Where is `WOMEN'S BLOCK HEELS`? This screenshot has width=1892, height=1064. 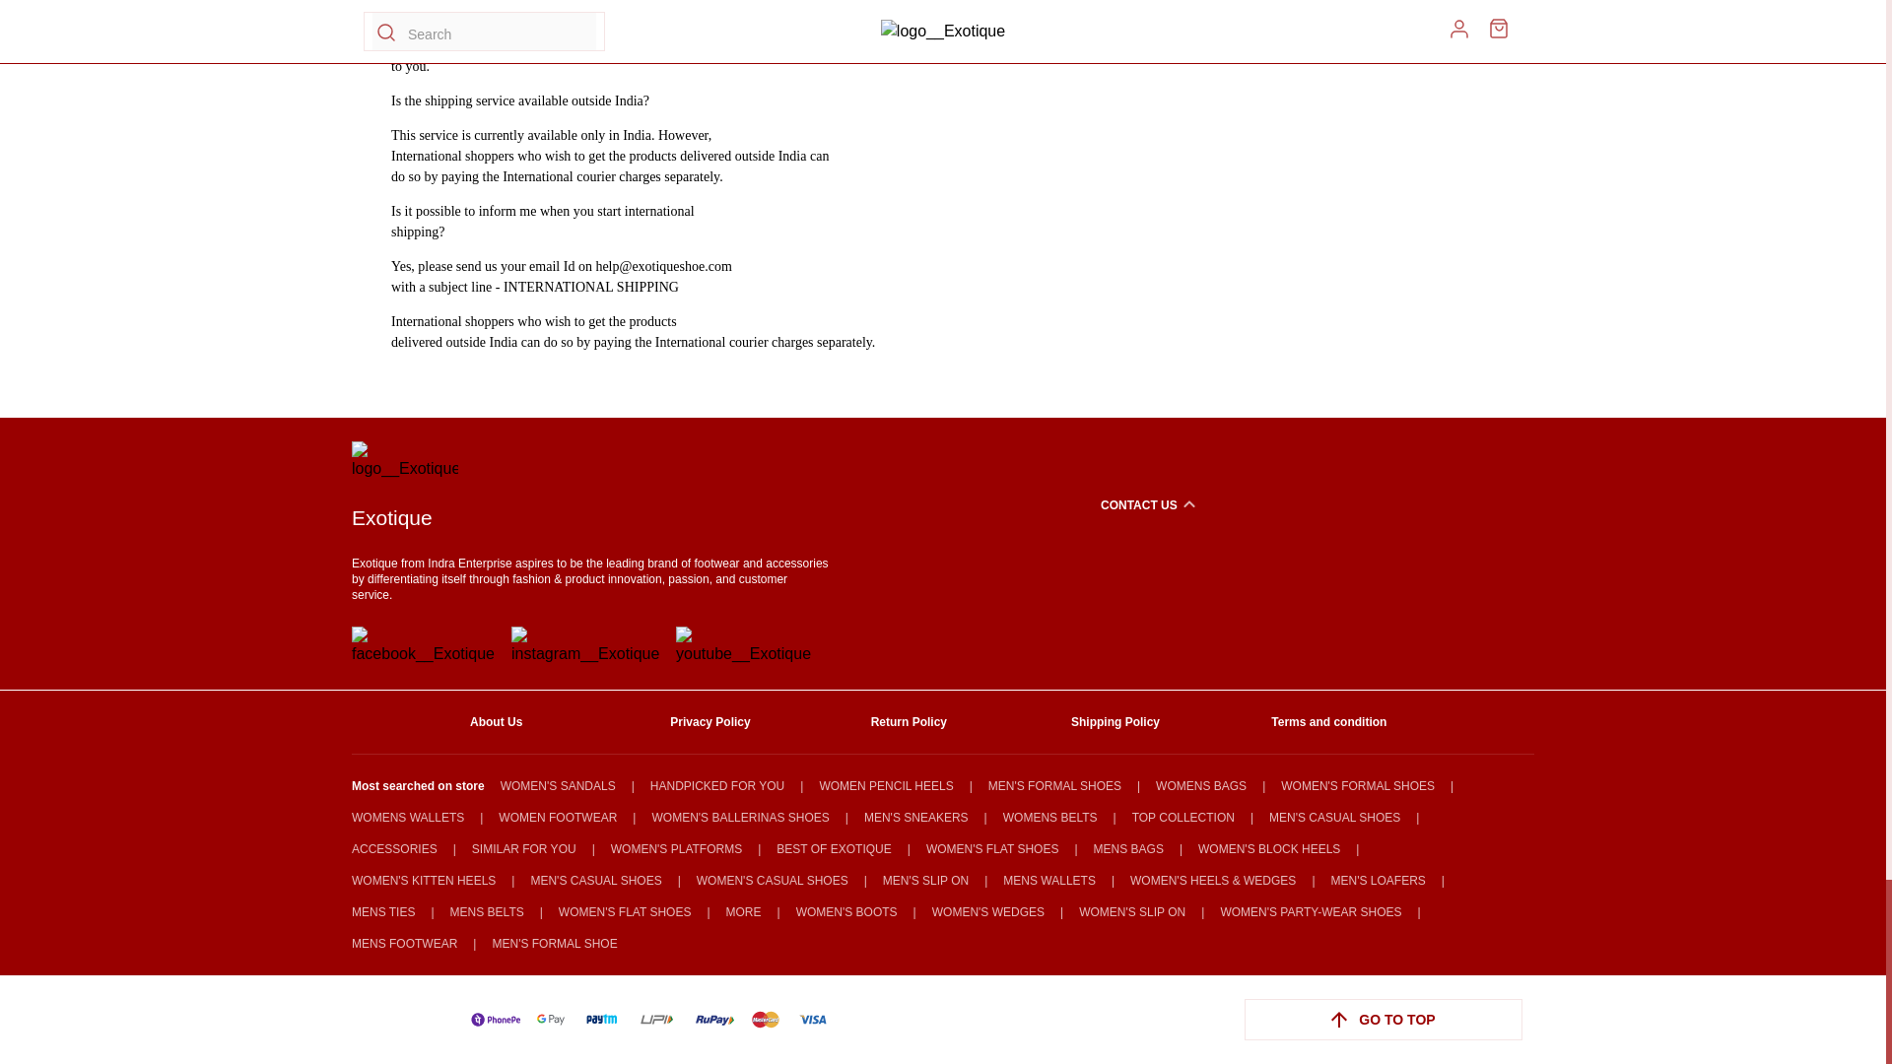
WOMEN'S BLOCK HEELS is located at coordinates (1268, 849).